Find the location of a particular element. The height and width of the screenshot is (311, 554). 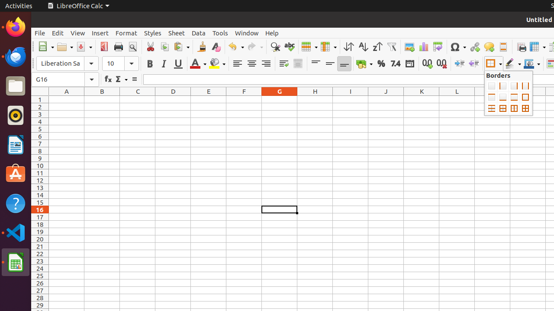

Clear is located at coordinates (216, 47).